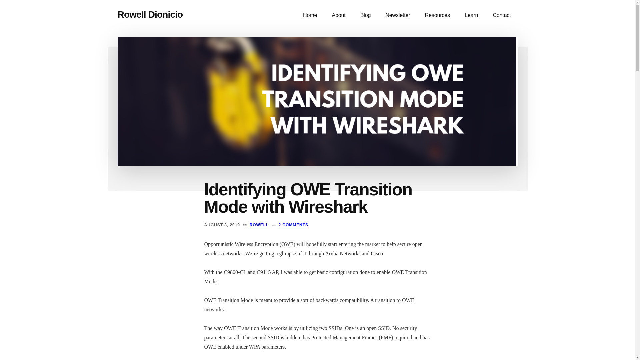  I want to click on Rowell Dionicio, so click(150, 15).